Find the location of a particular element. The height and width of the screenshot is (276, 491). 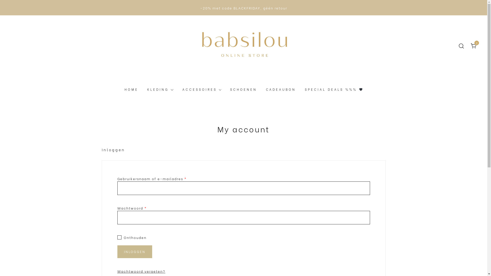

CADEAUBON is located at coordinates (281, 89).